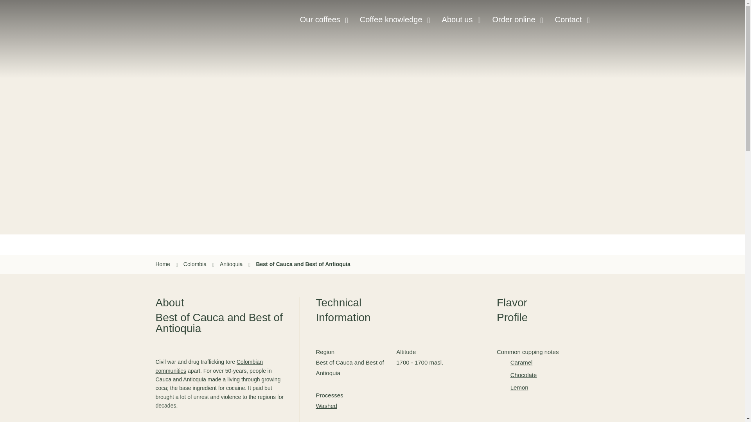 This screenshot has width=751, height=422. I want to click on Order online, so click(513, 20).